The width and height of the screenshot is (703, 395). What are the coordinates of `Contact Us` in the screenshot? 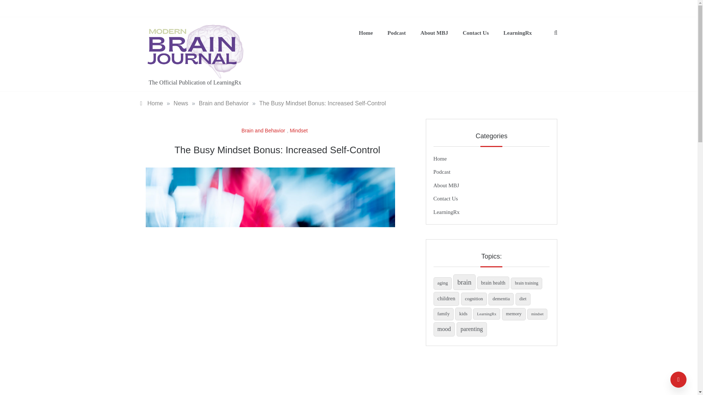 It's located at (476, 33).